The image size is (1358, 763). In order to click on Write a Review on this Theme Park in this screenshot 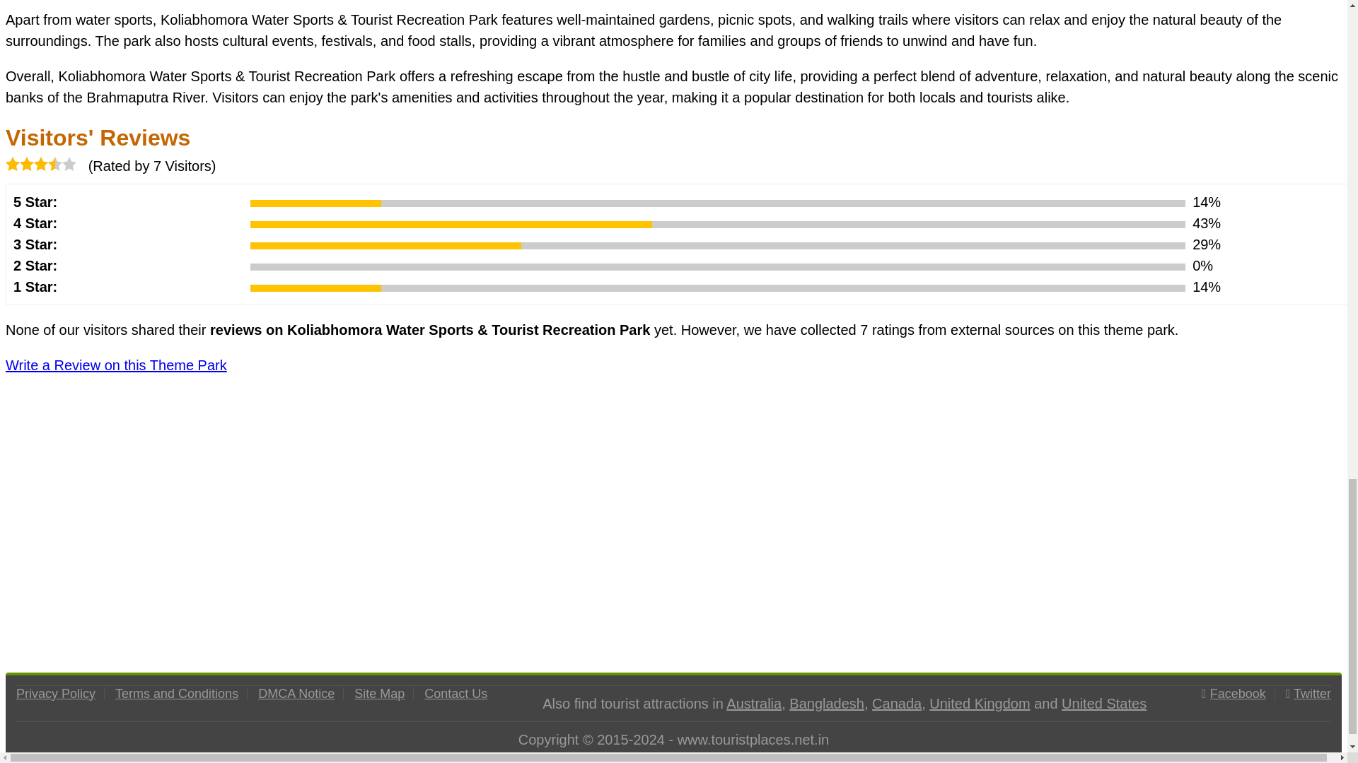, I will do `click(116, 365)`.